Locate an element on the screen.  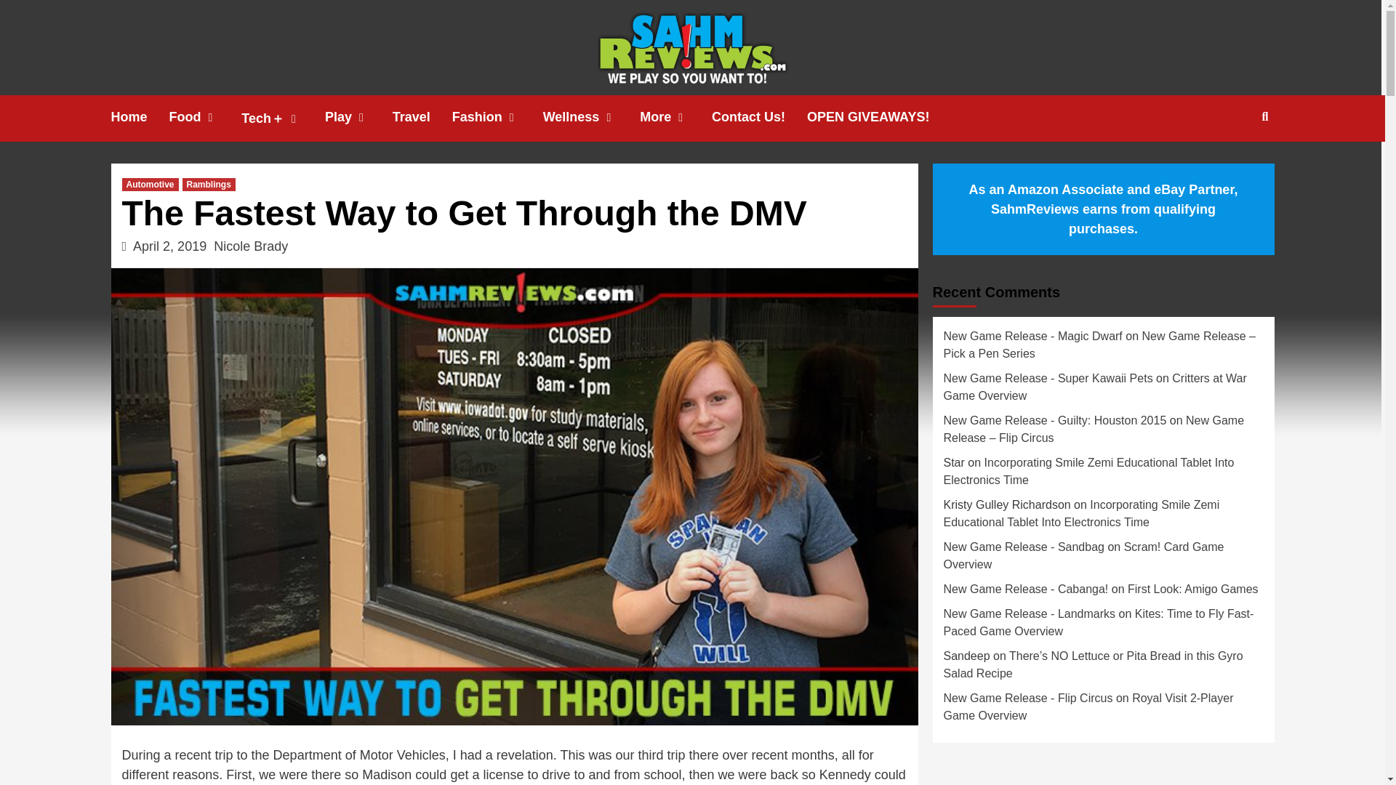
Home is located at coordinates (140, 117).